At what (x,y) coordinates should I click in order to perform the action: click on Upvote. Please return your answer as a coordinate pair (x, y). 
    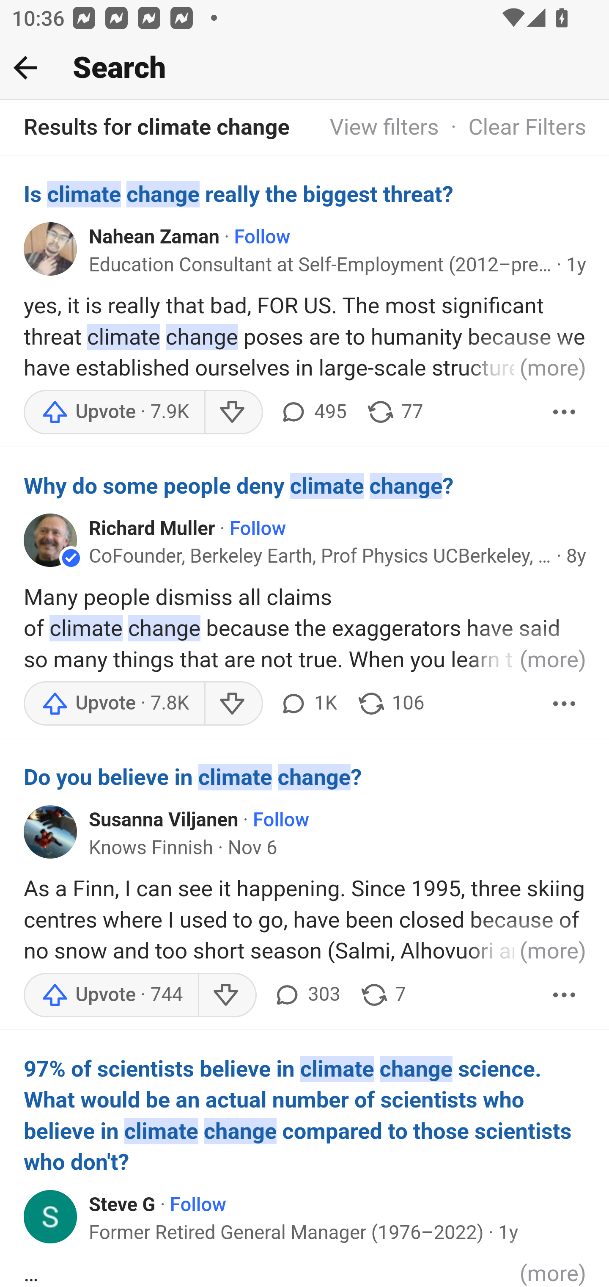
    Looking at the image, I should click on (114, 412).